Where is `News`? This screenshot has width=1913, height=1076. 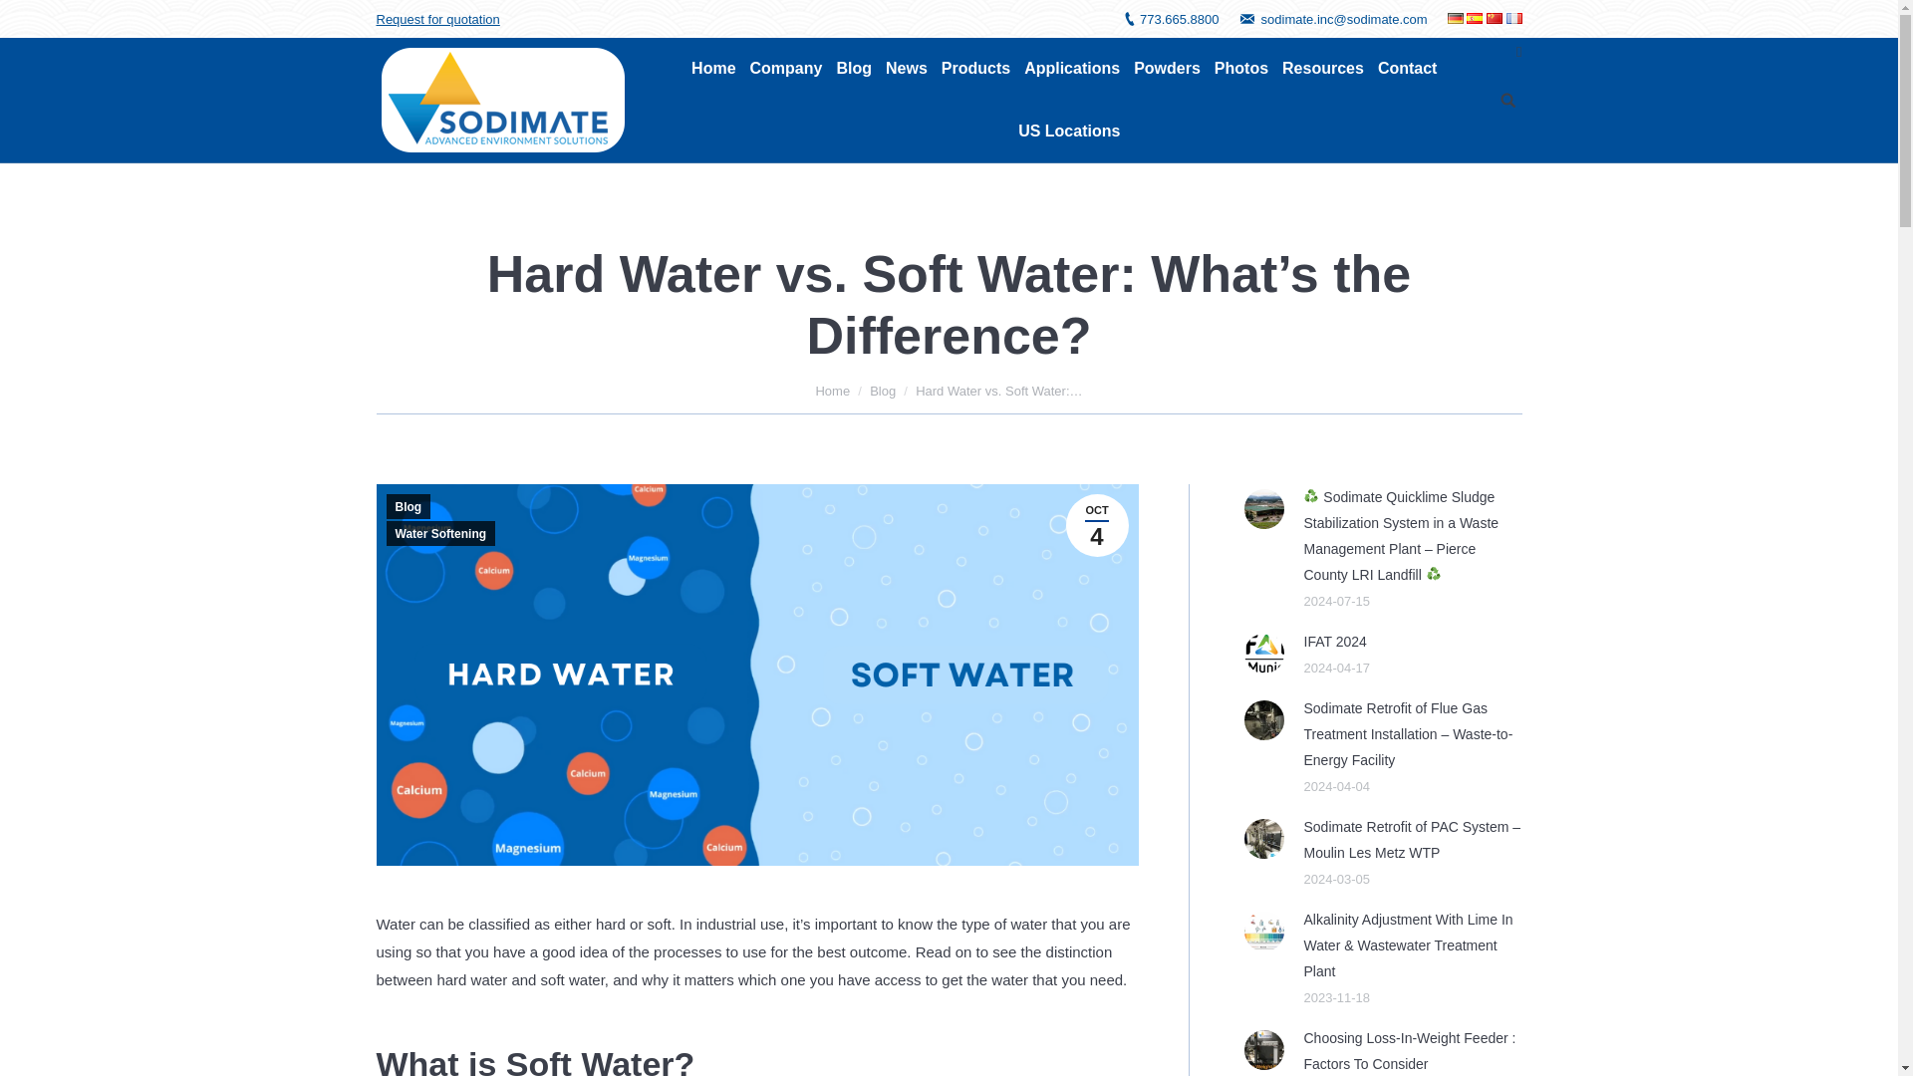 News is located at coordinates (907, 69).